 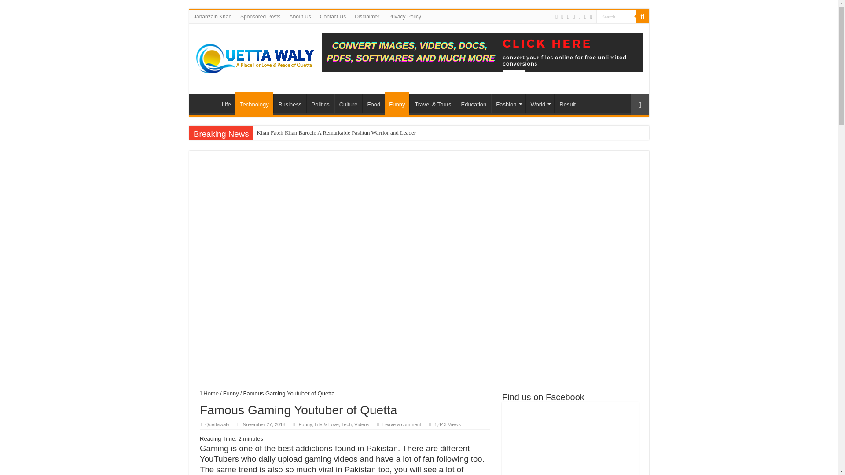 I want to click on Fashion, so click(x=508, y=103).